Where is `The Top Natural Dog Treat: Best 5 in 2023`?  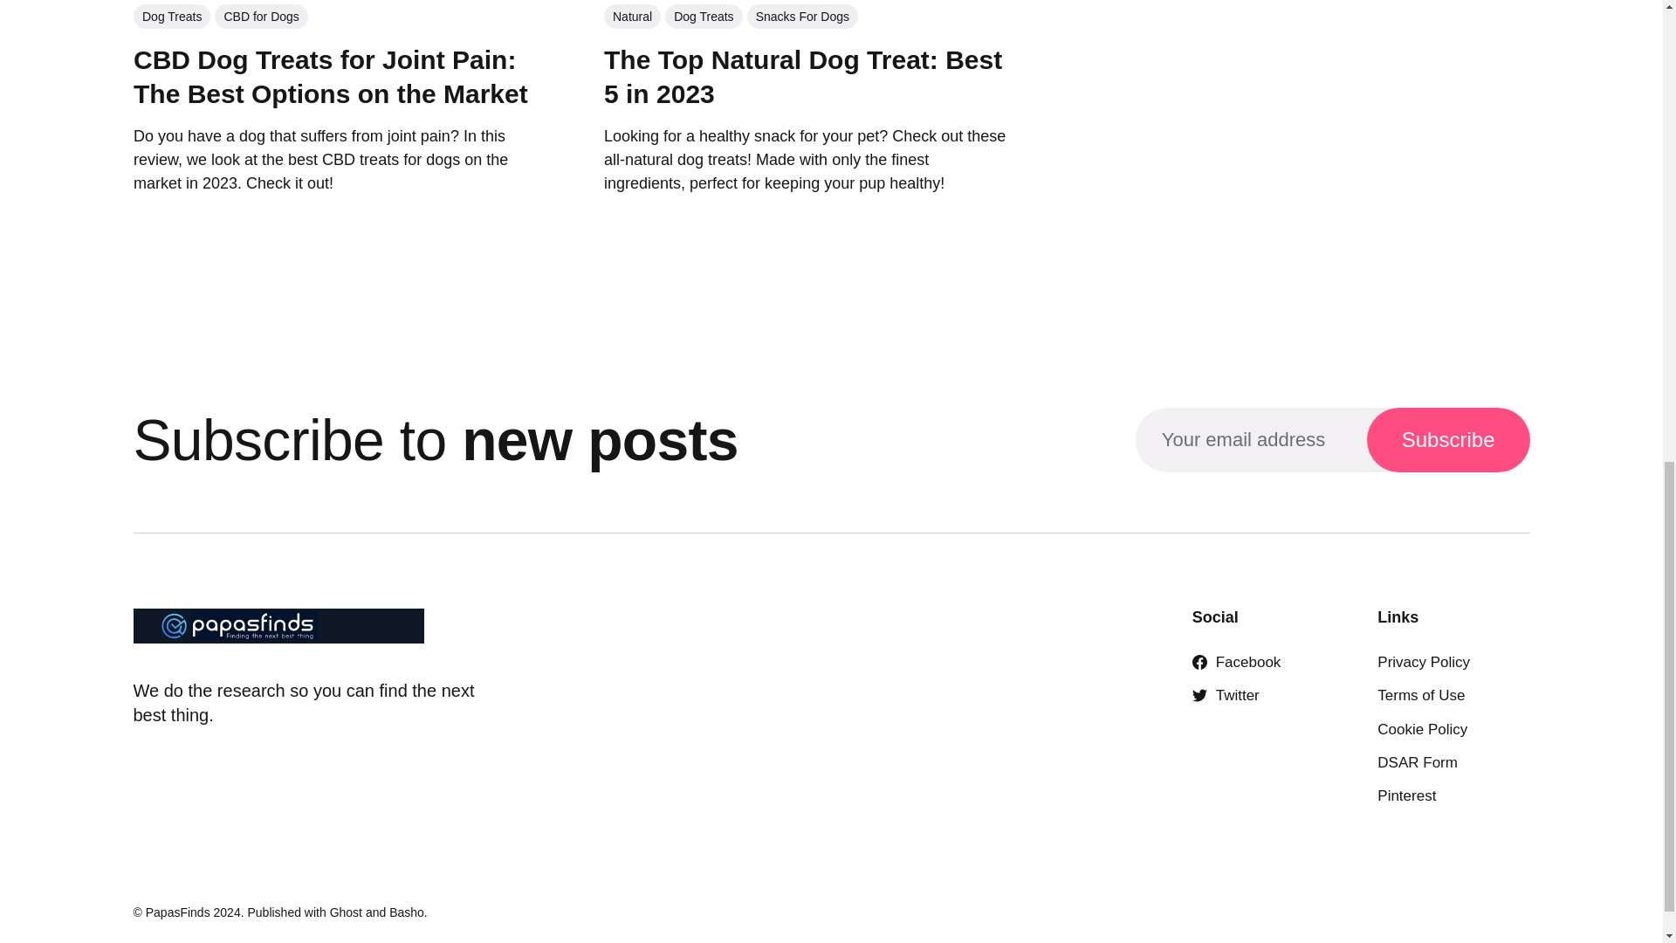
The Top Natural Dog Treat: Best 5 in 2023 is located at coordinates (801, 79).